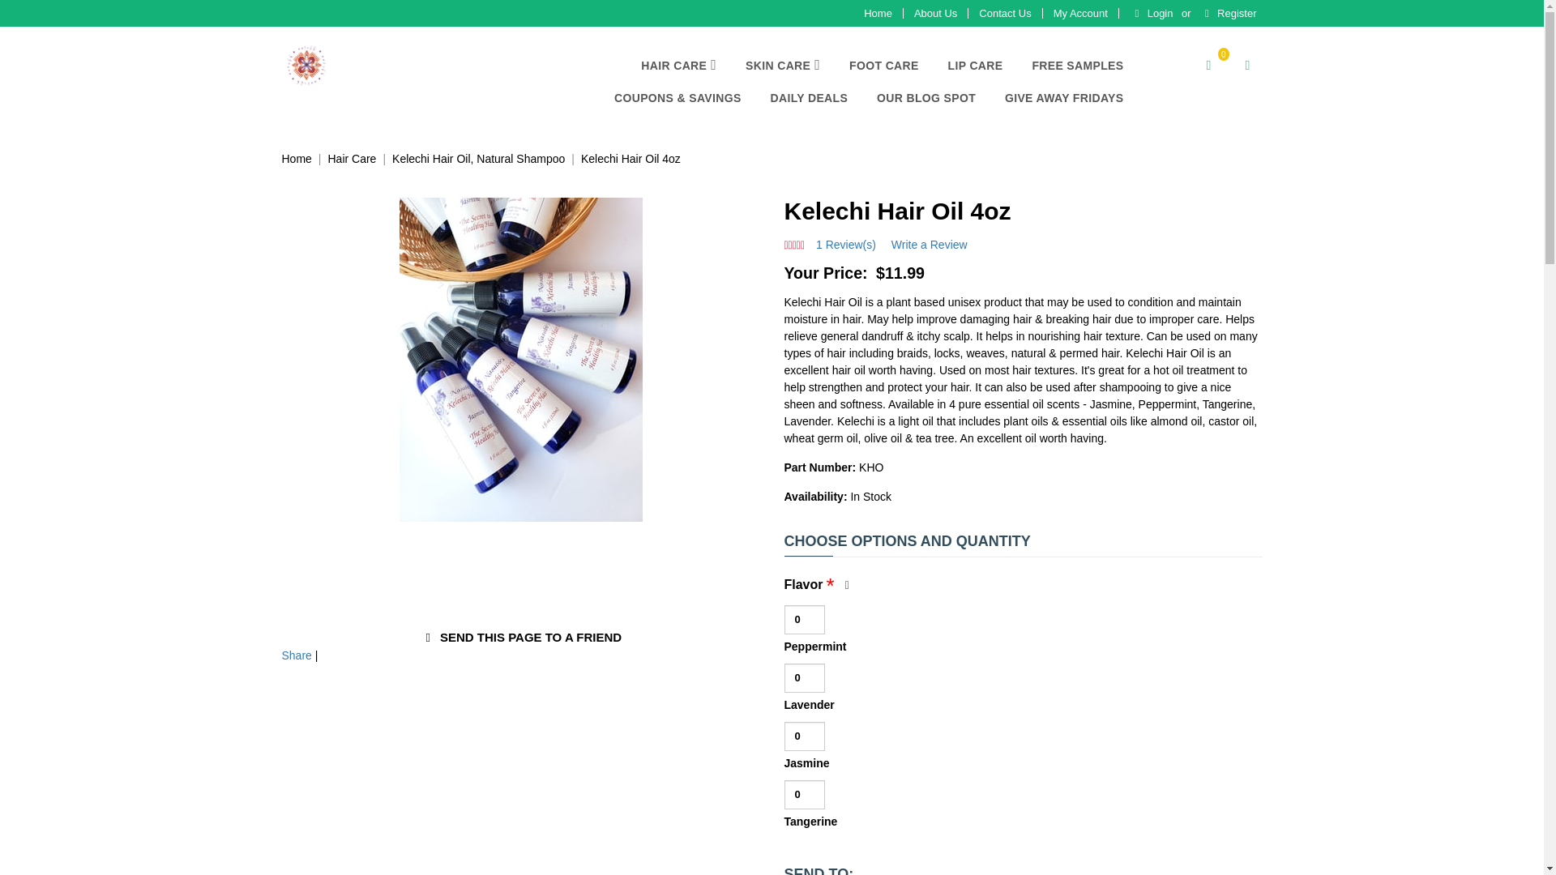 Image resolution: width=1556 pixels, height=875 pixels. Describe the element at coordinates (1227, 13) in the screenshot. I see `Register` at that location.